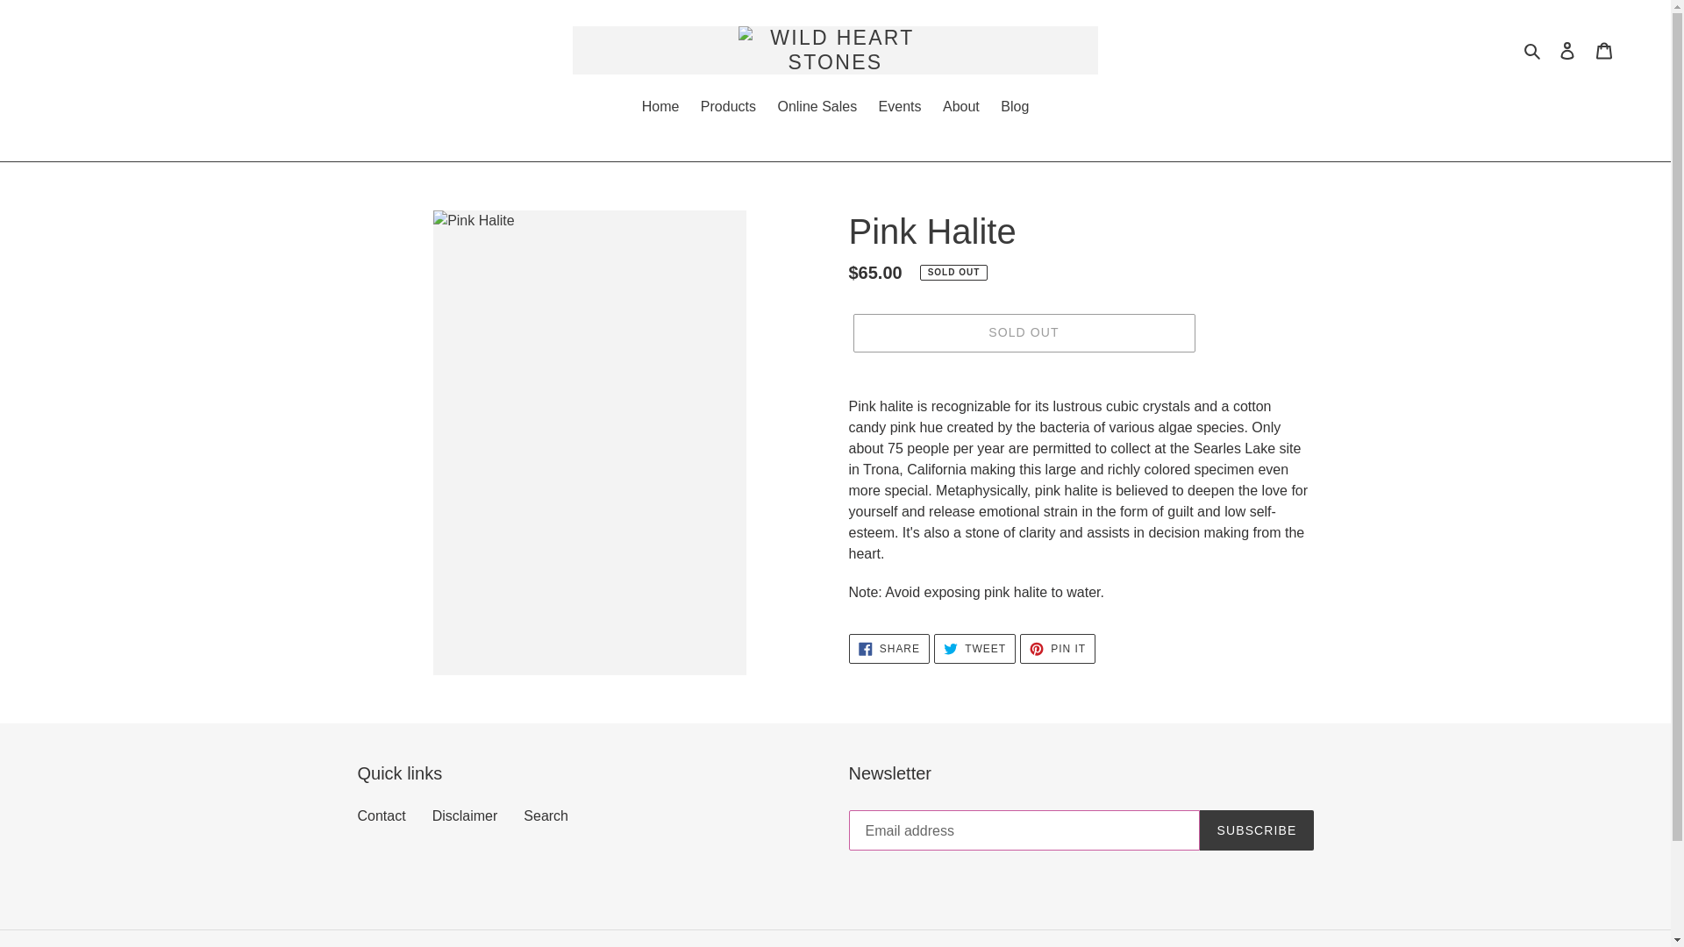 The width and height of the screenshot is (1684, 947). I want to click on Events, so click(900, 109).